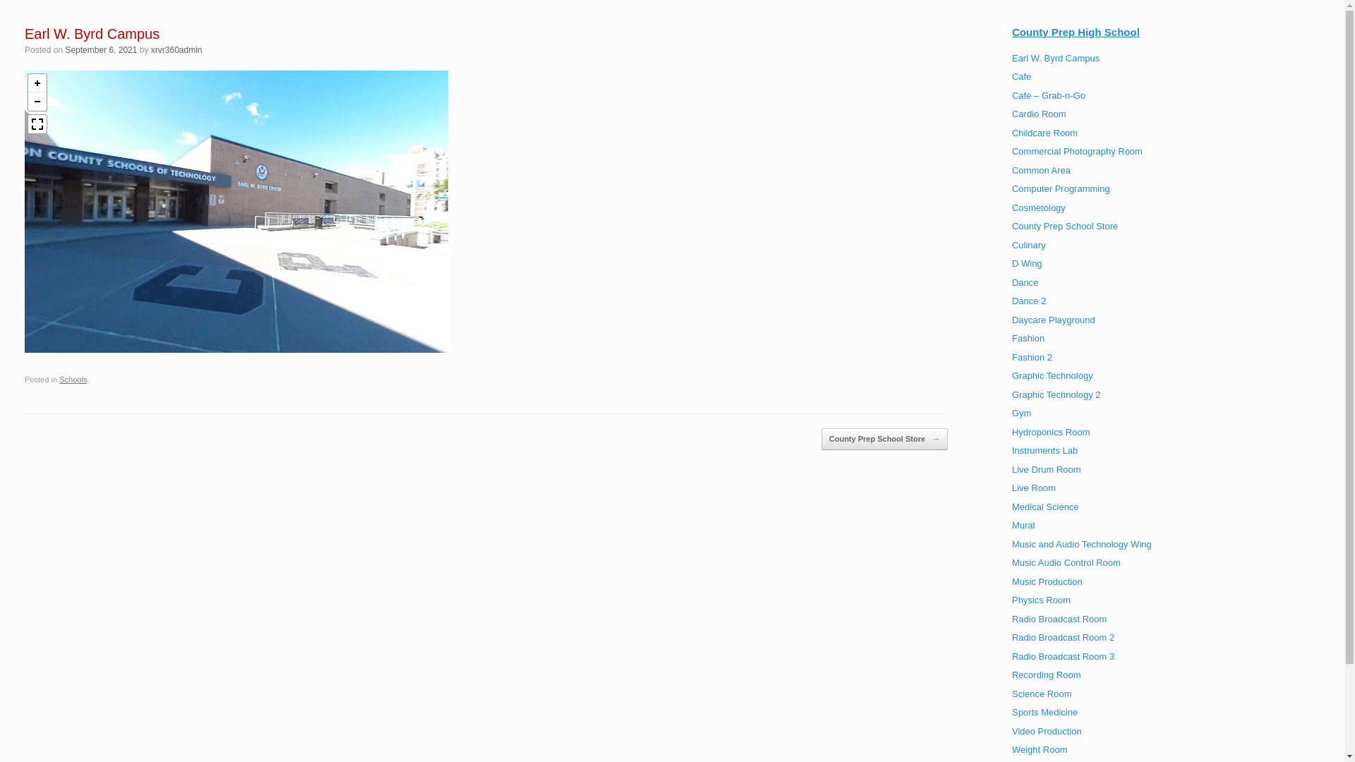 The image size is (1355, 762). What do you see at coordinates (1061, 189) in the screenshot?
I see `Computer Programming` at bounding box center [1061, 189].